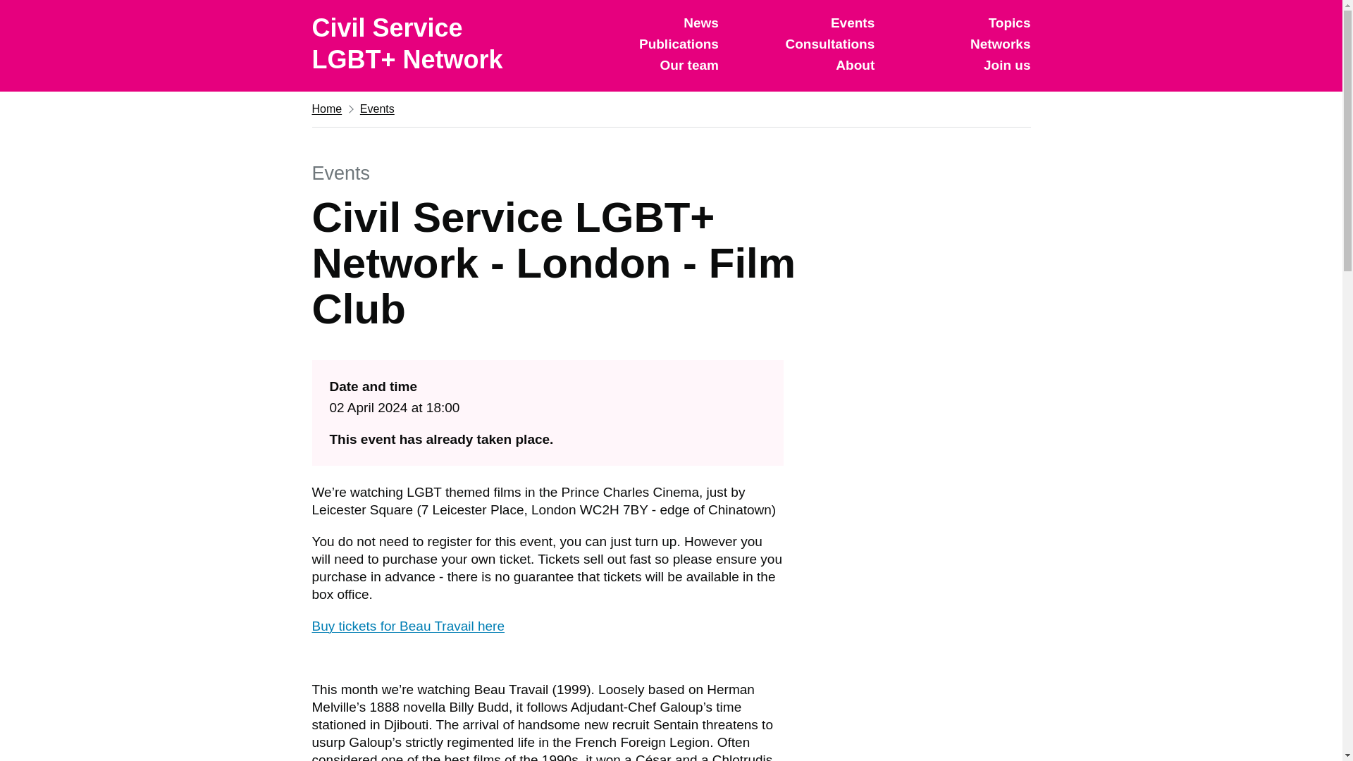  Describe the element at coordinates (1010, 23) in the screenshot. I see `Topics` at that location.